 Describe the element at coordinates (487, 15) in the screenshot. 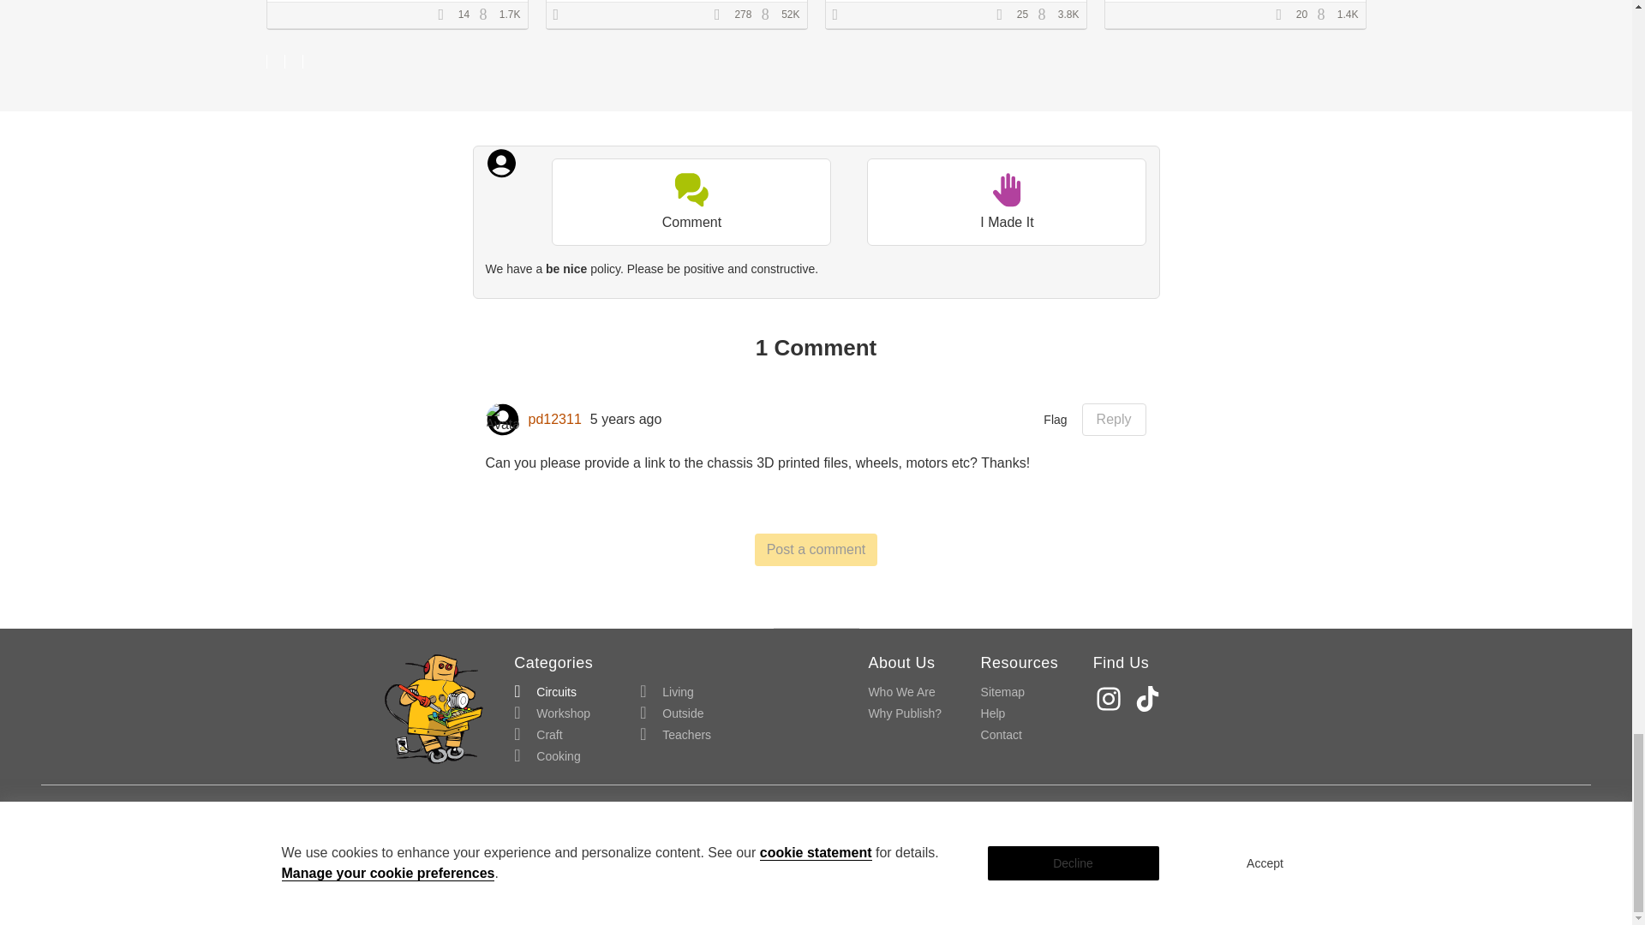

I see `Views Count` at that location.